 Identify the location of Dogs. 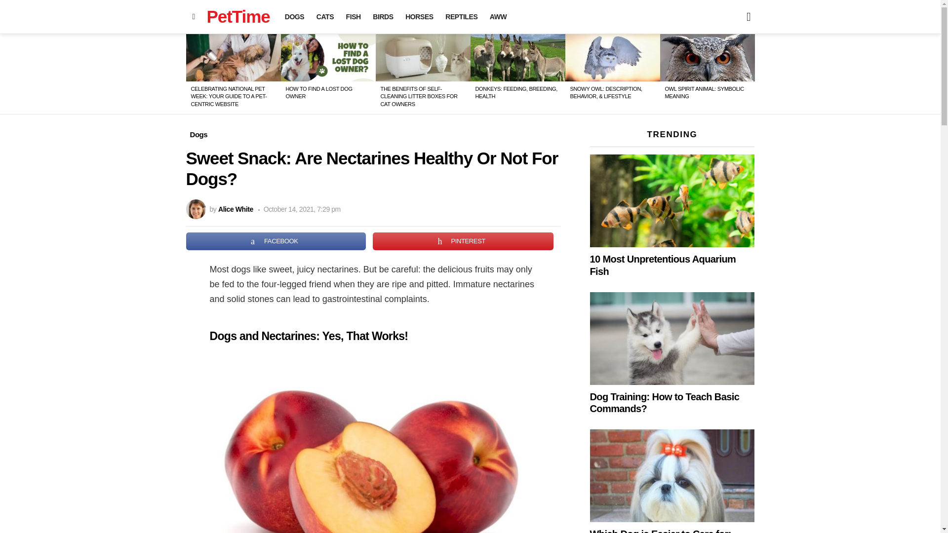
(198, 135).